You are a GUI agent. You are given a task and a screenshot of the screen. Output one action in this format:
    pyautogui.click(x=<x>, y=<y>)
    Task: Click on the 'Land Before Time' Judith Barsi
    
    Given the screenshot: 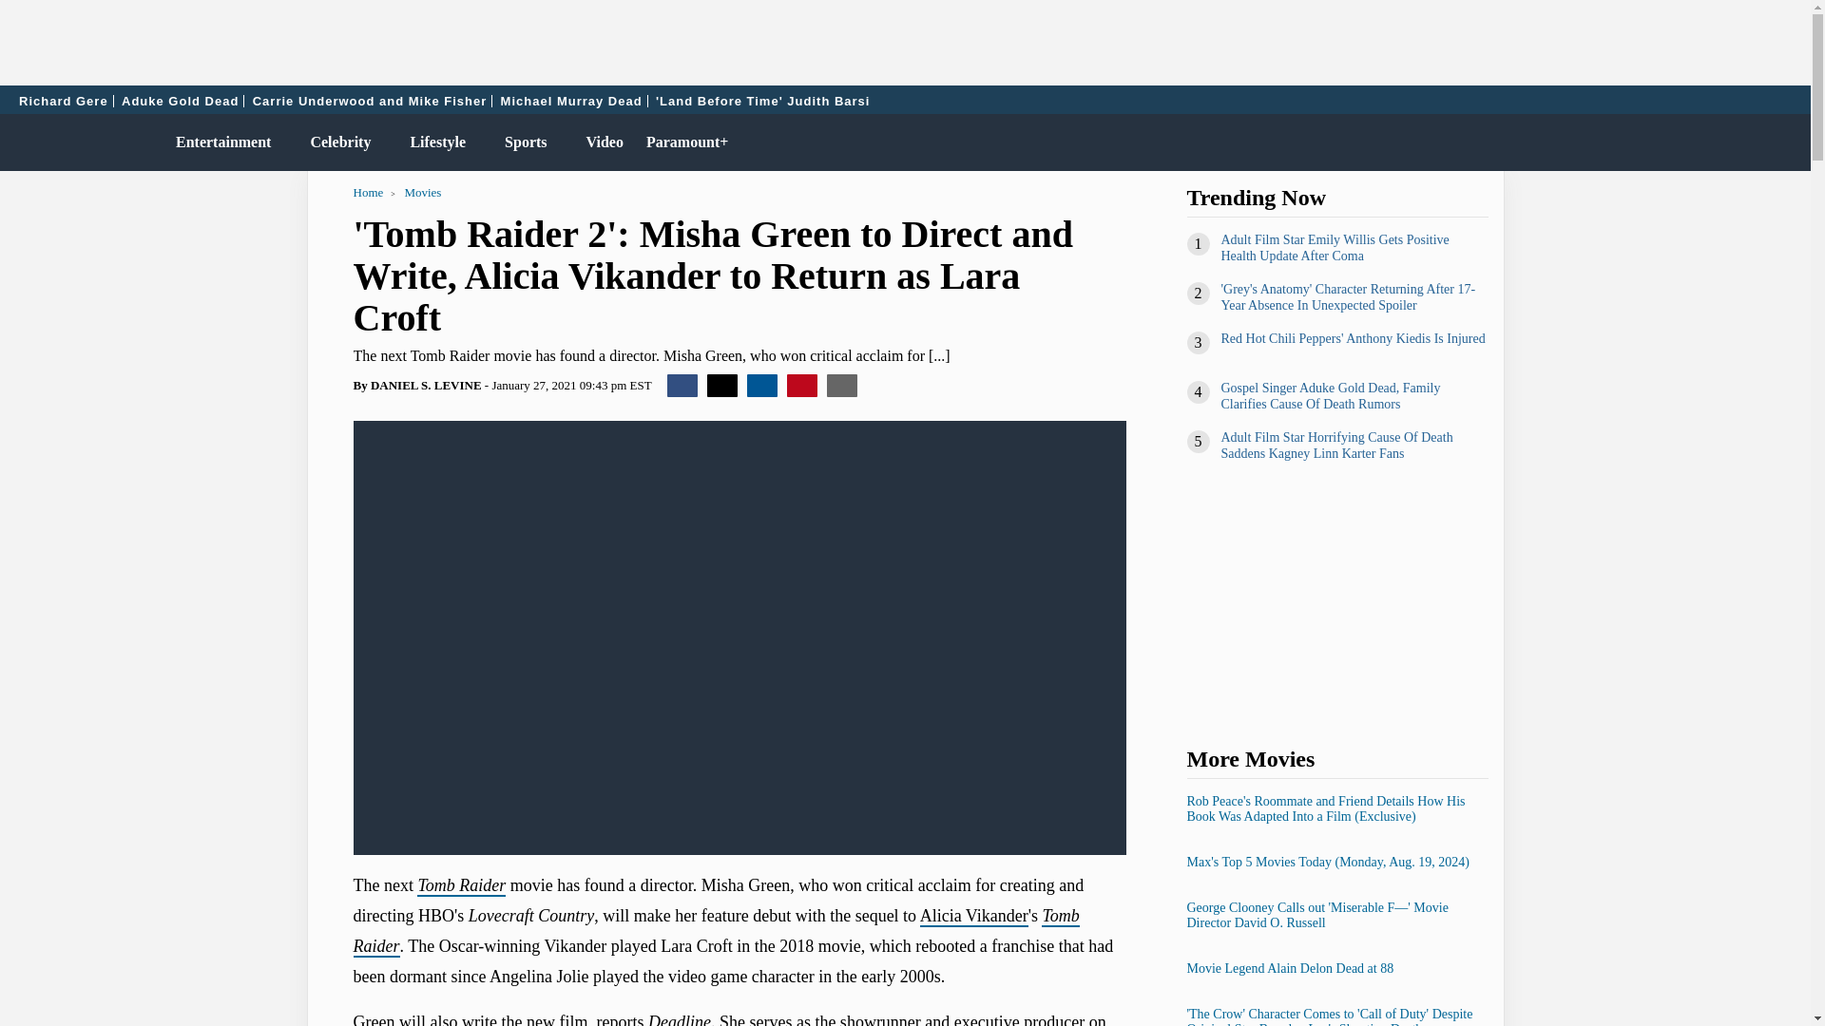 What is the action you would take?
    pyautogui.click(x=762, y=101)
    